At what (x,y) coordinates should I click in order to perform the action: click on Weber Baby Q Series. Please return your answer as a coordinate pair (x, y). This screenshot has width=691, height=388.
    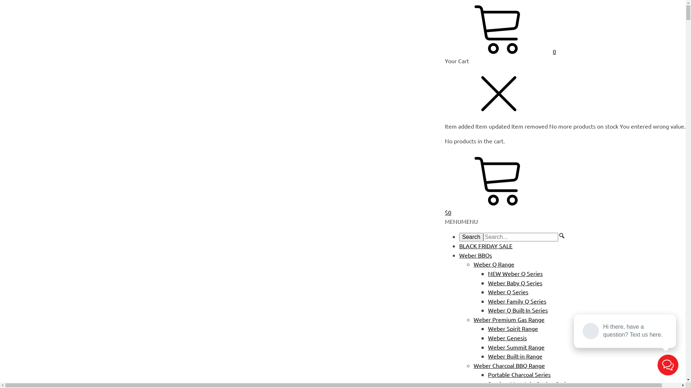
    Looking at the image, I should click on (515, 283).